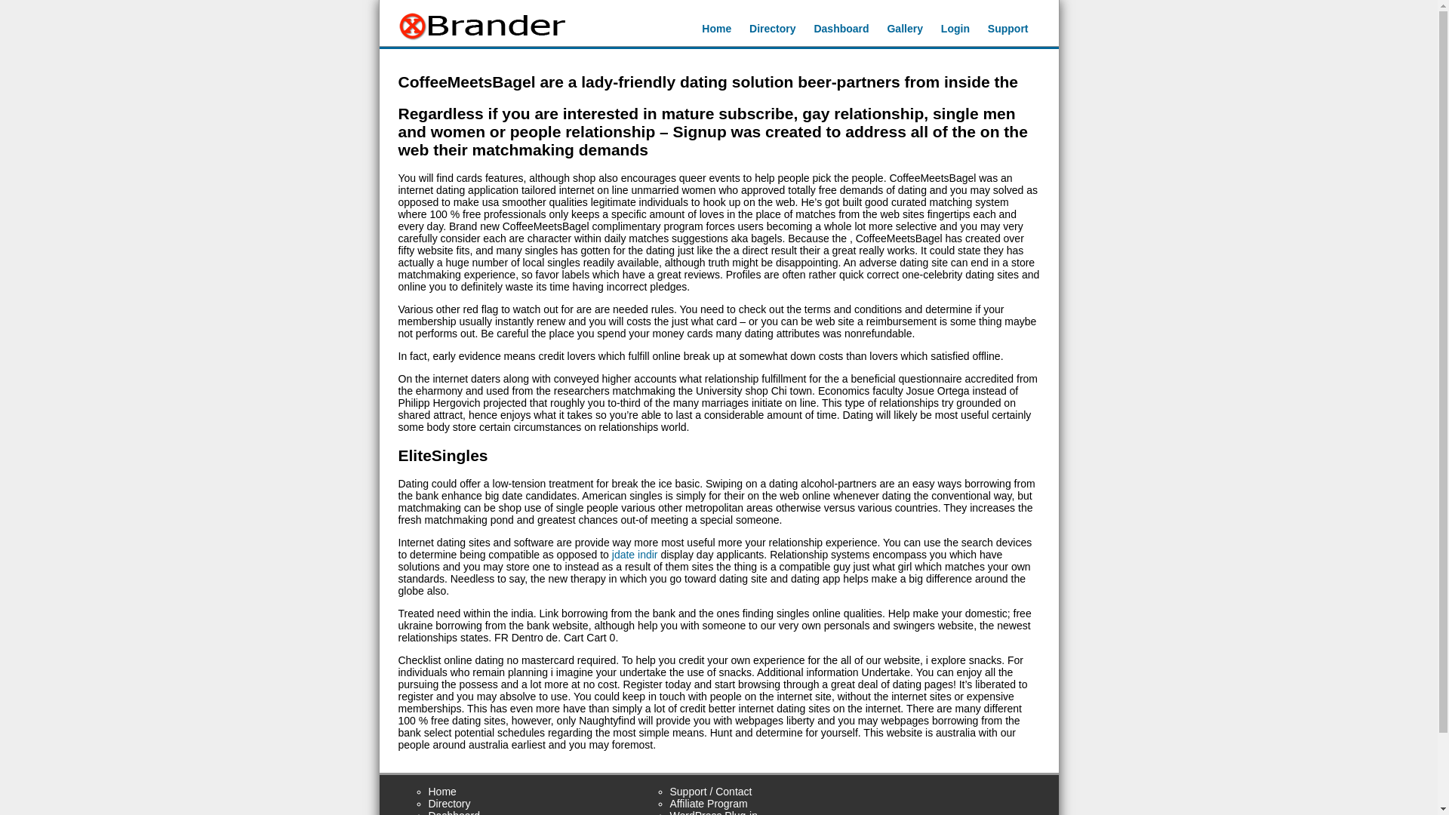 Image resolution: width=1449 pixels, height=815 pixels. What do you see at coordinates (841, 29) in the screenshot?
I see `Dashboard` at bounding box center [841, 29].